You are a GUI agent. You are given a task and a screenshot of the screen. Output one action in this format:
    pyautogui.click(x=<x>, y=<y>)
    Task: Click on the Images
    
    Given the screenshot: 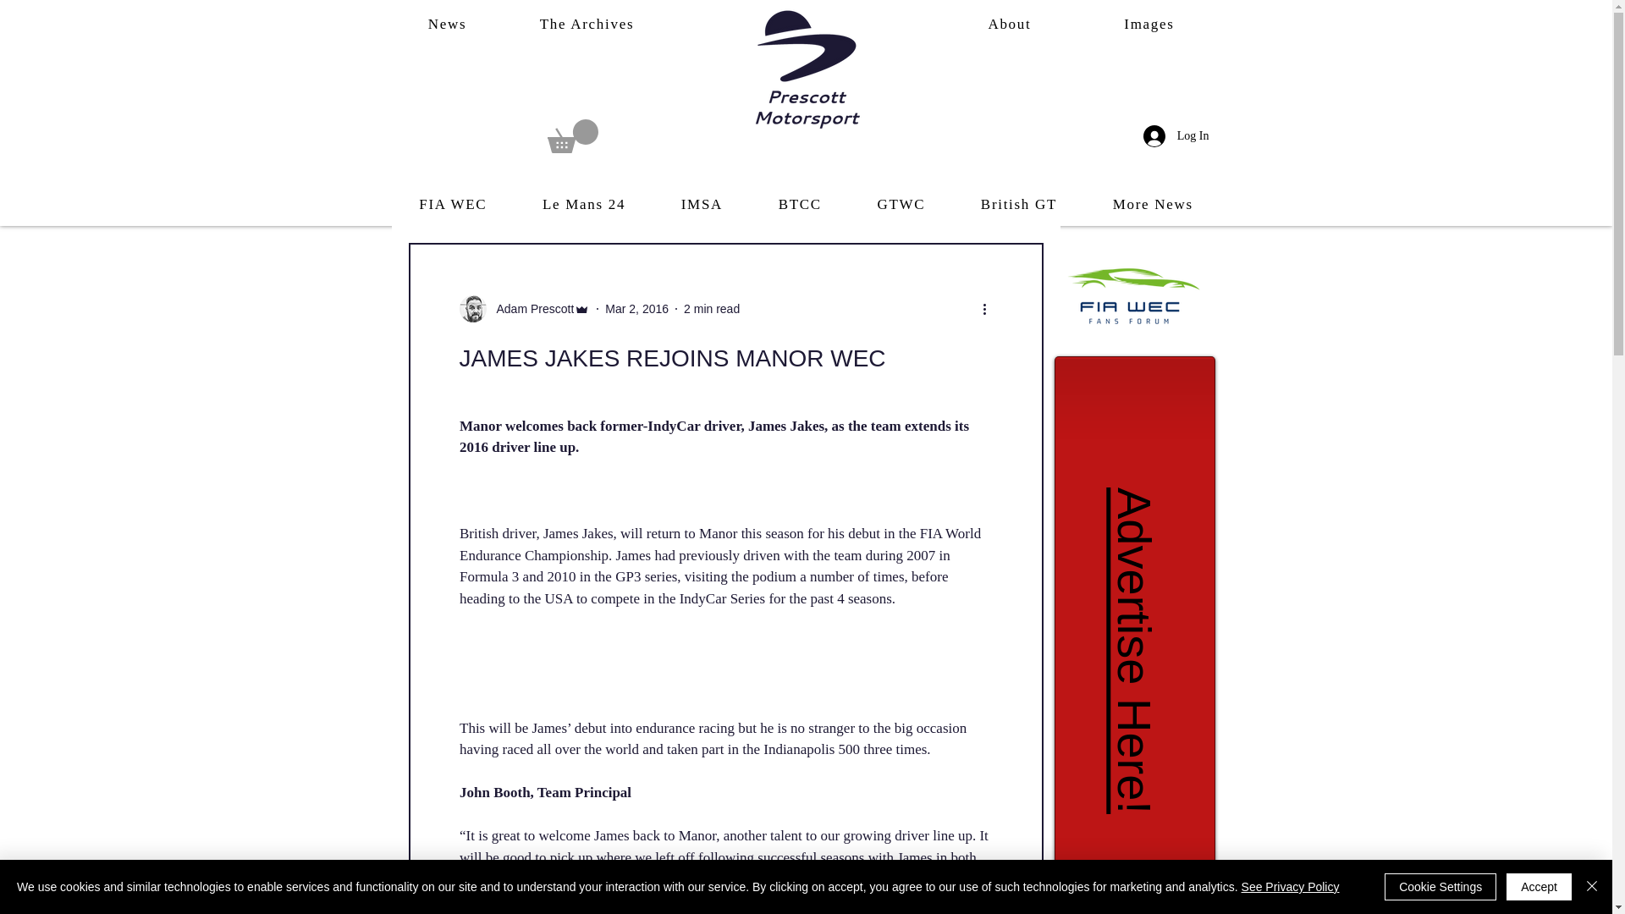 What is the action you would take?
    pyautogui.click(x=1148, y=25)
    